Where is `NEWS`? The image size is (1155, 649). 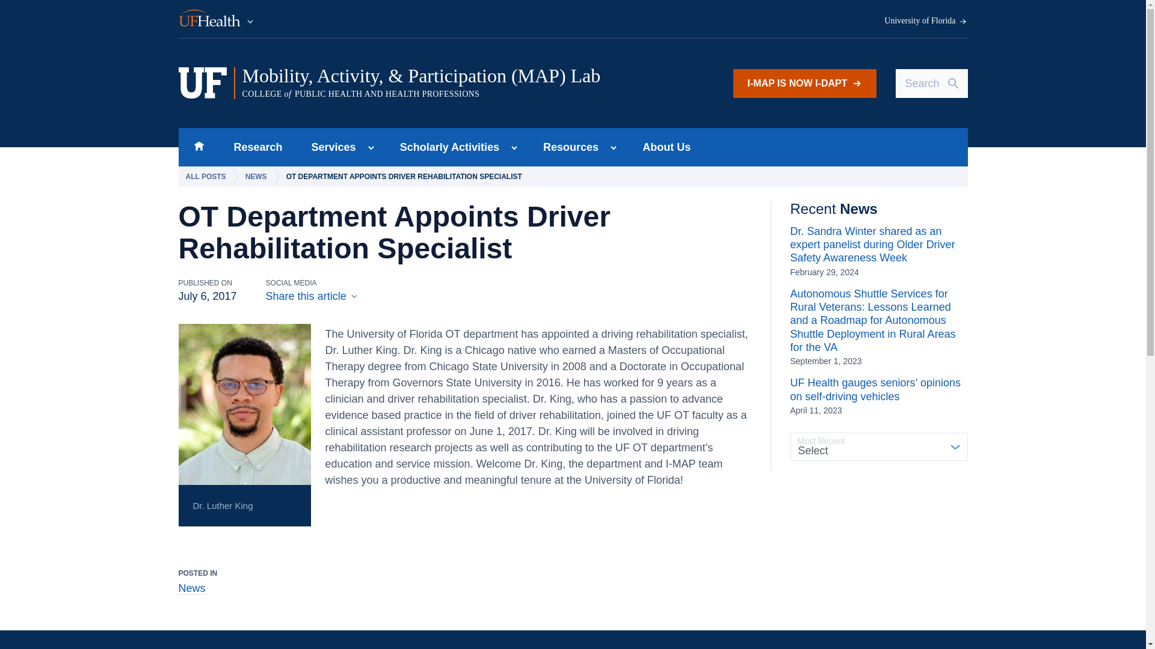
NEWS is located at coordinates (259, 177).